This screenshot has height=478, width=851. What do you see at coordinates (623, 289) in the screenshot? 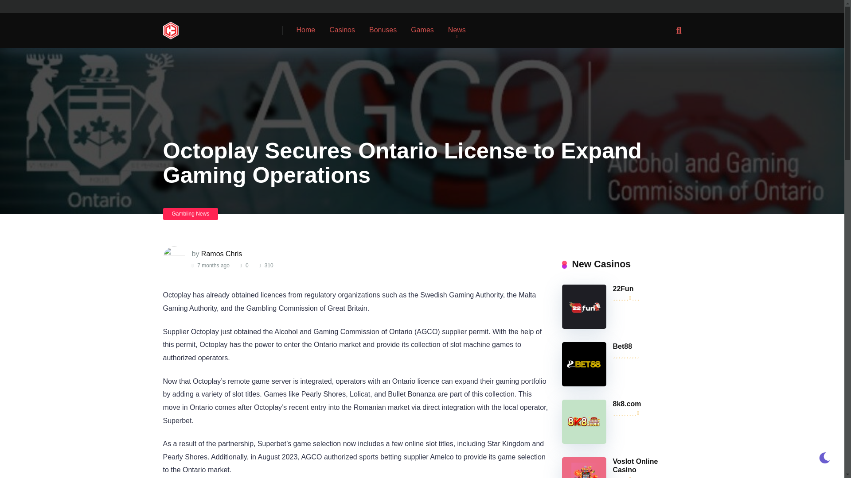
I see `22Fun` at bounding box center [623, 289].